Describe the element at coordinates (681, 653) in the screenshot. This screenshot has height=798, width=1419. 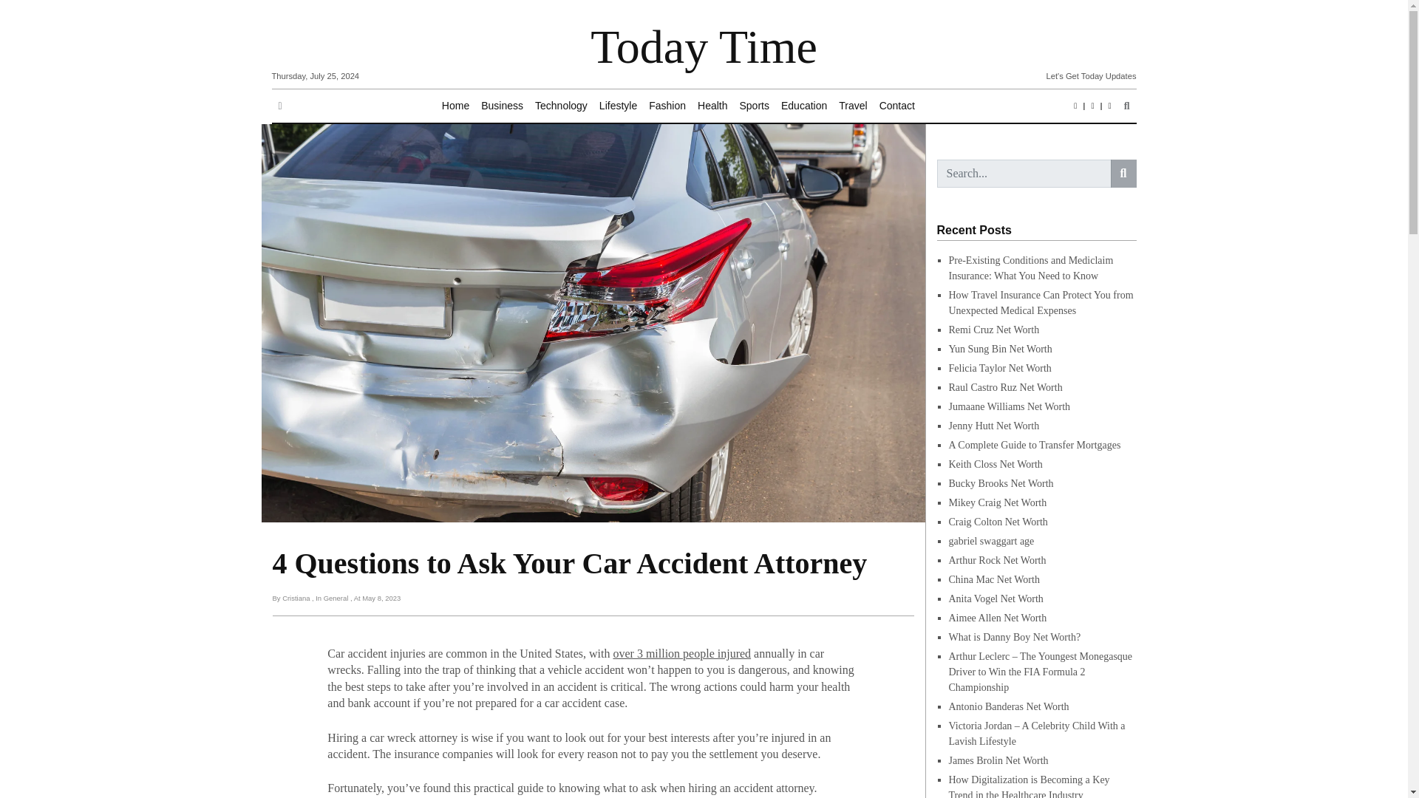
I see `over 3 million people injured` at that location.